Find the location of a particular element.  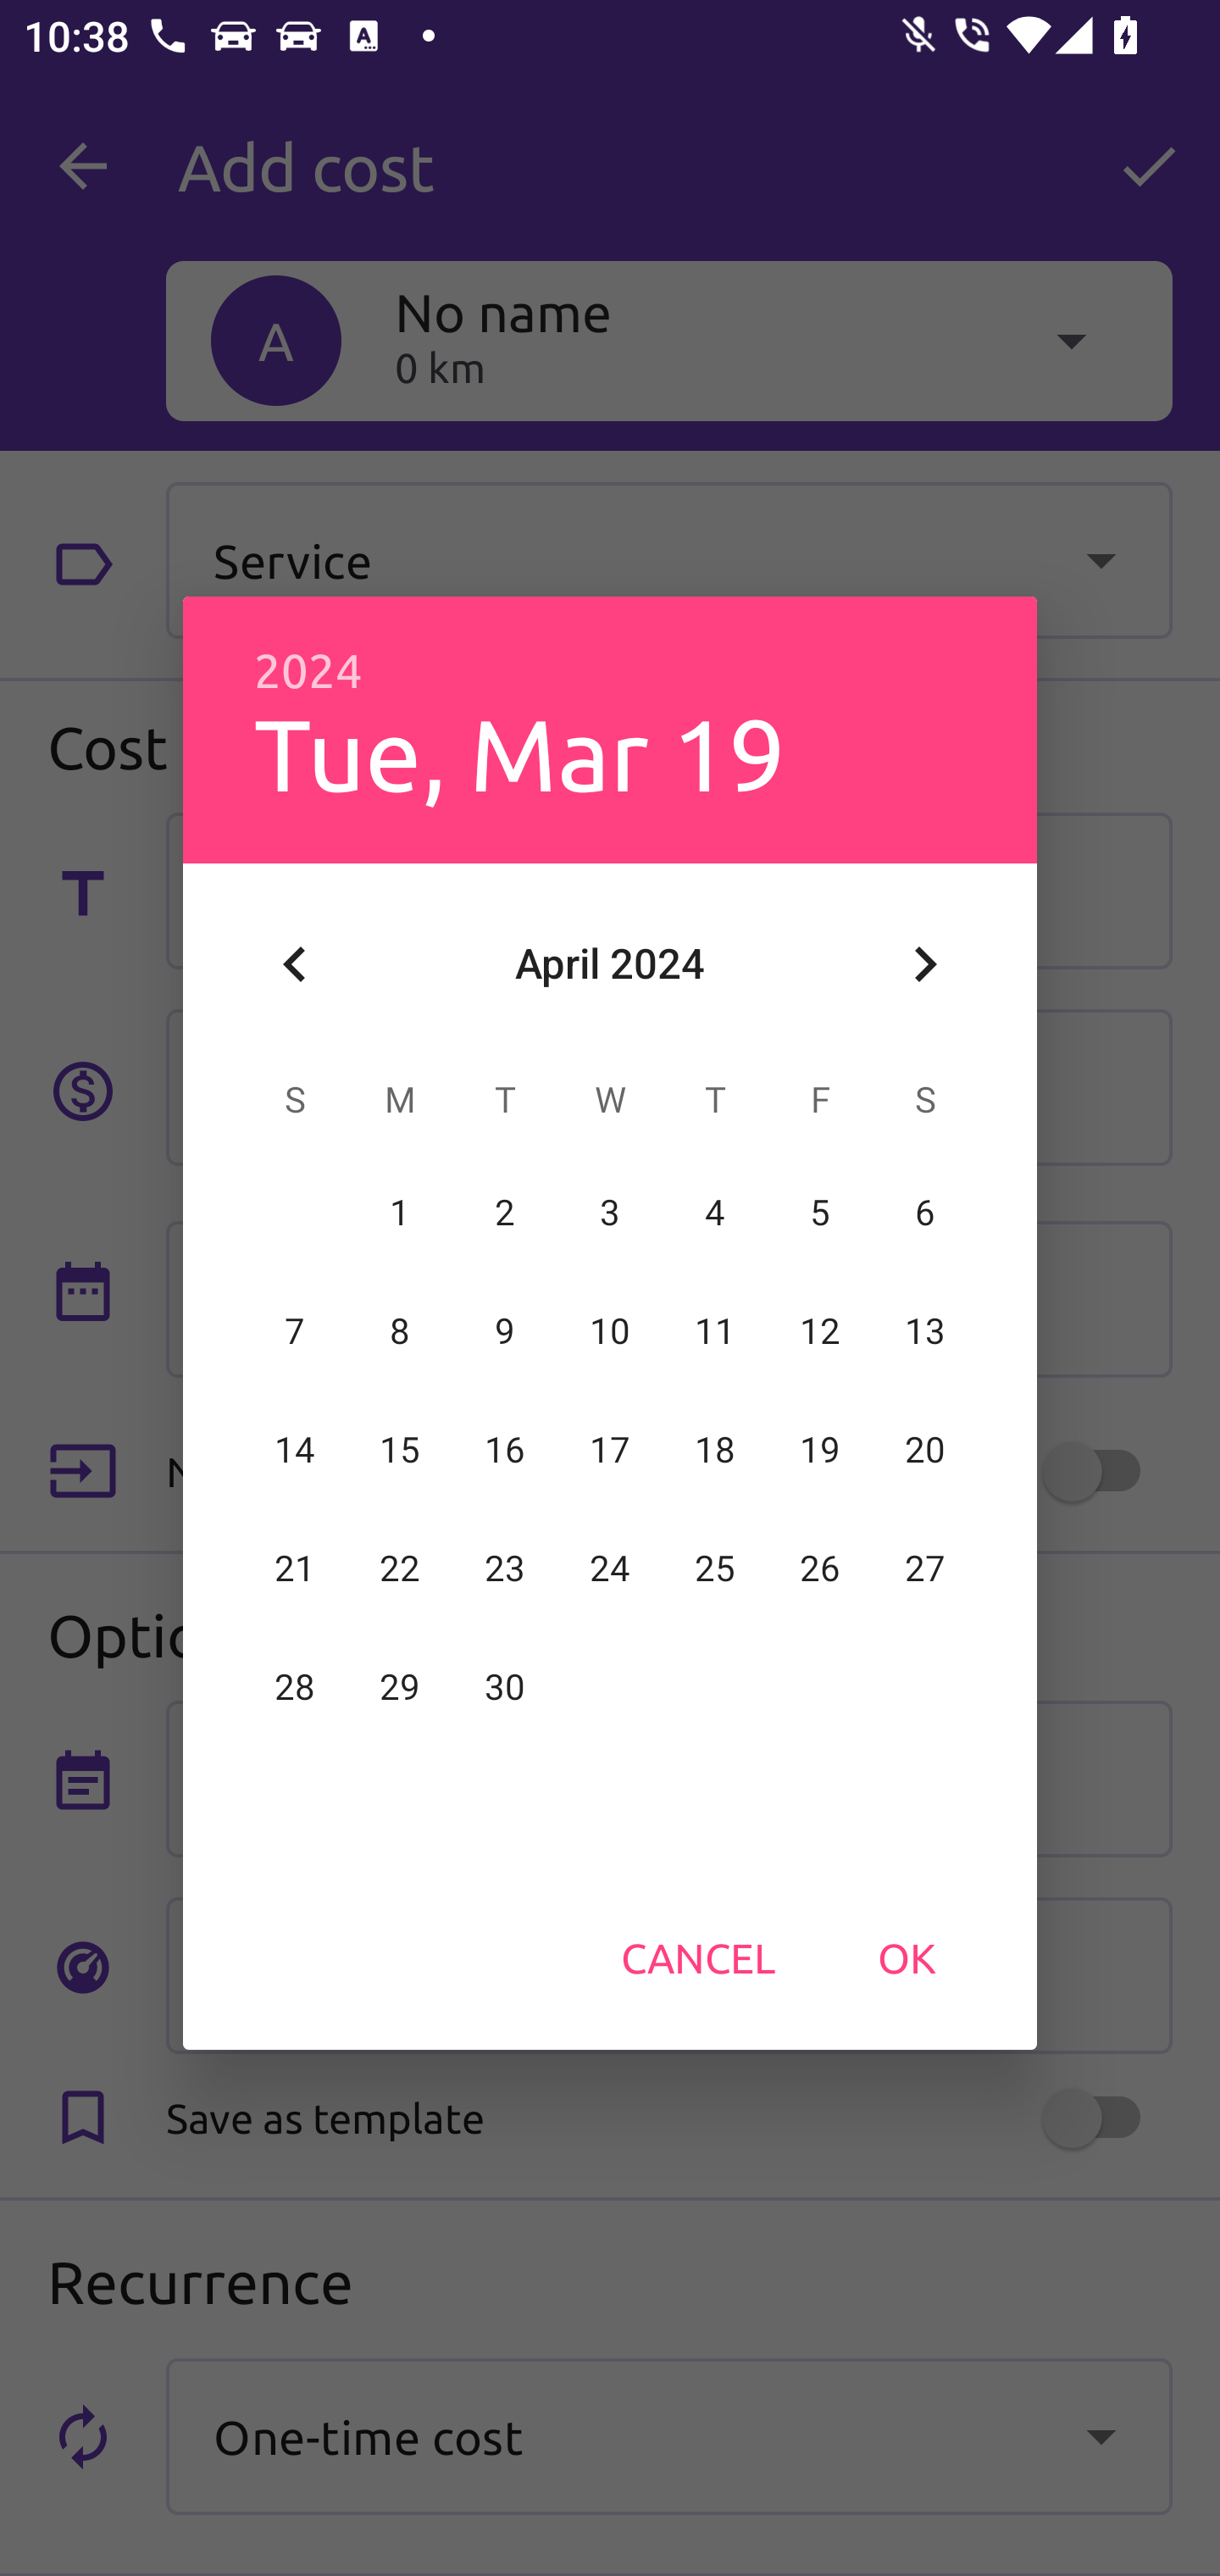

12 12 April 2024 is located at coordinates (819, 1331).